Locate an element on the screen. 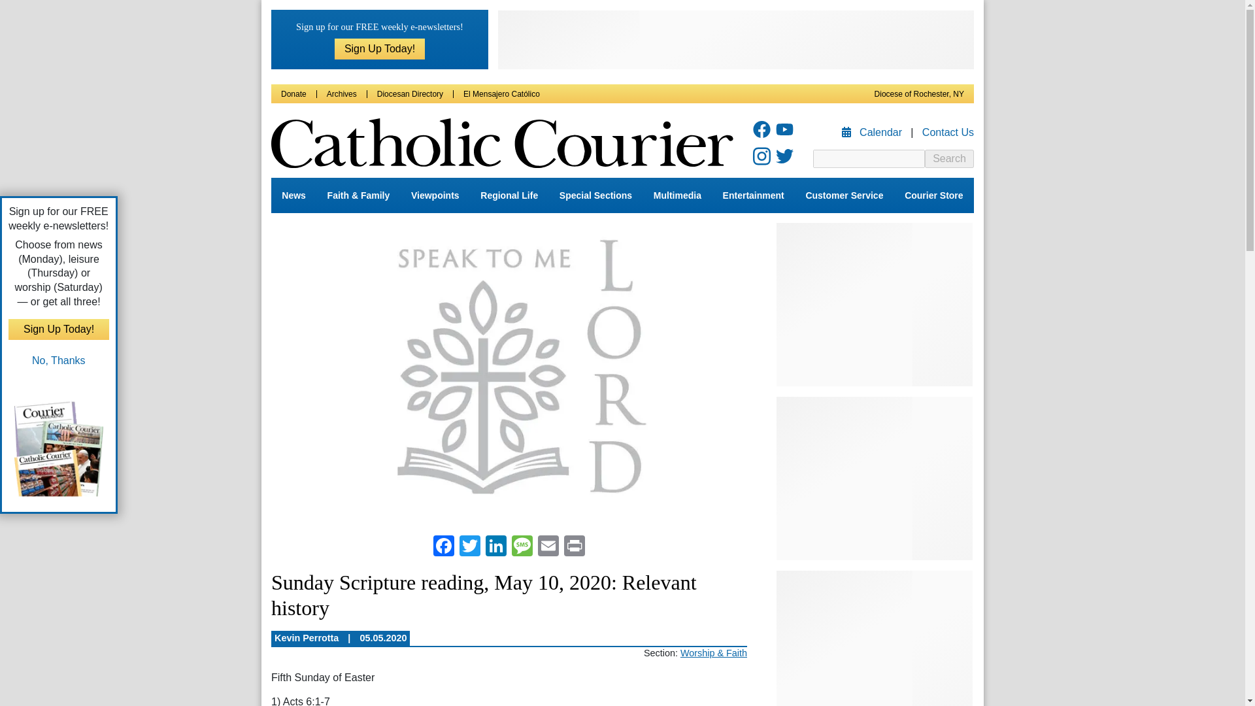 The width and height of the screenshot is (1255, 706). Twitter is located at coordinates (469, 547).